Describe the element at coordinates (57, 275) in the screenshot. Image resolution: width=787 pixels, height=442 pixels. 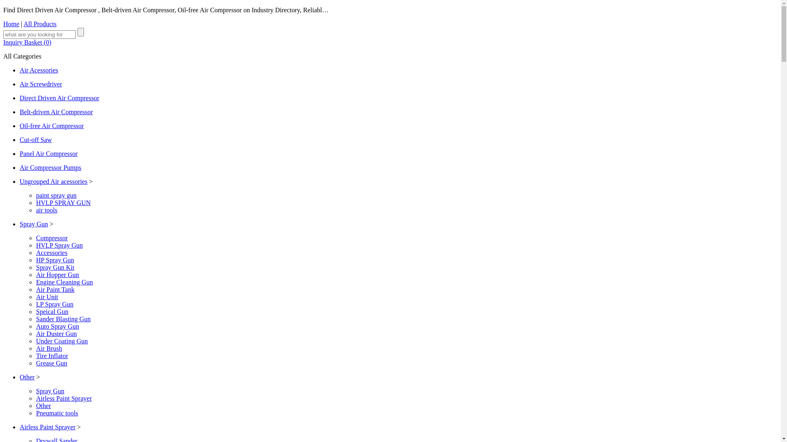
I see `Air Hopper Gun` at that location.